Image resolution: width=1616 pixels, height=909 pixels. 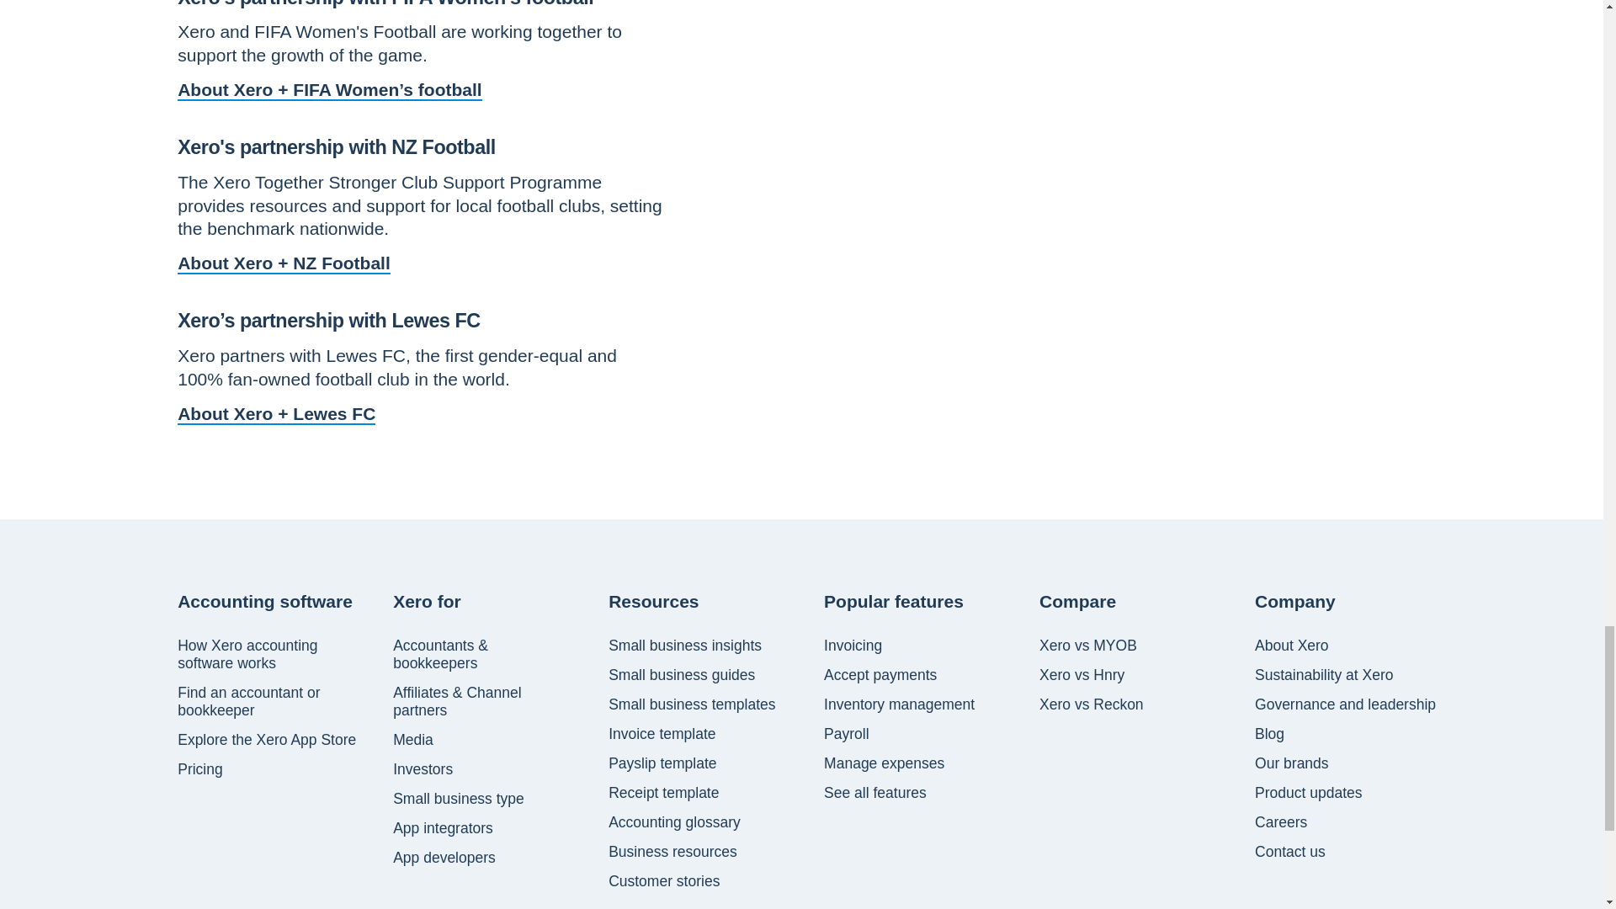 What do you see at coordinates (269, 701) in the screenshot?
I see `Find an accountant or bookkeeper` at bounding box center [269, 701].